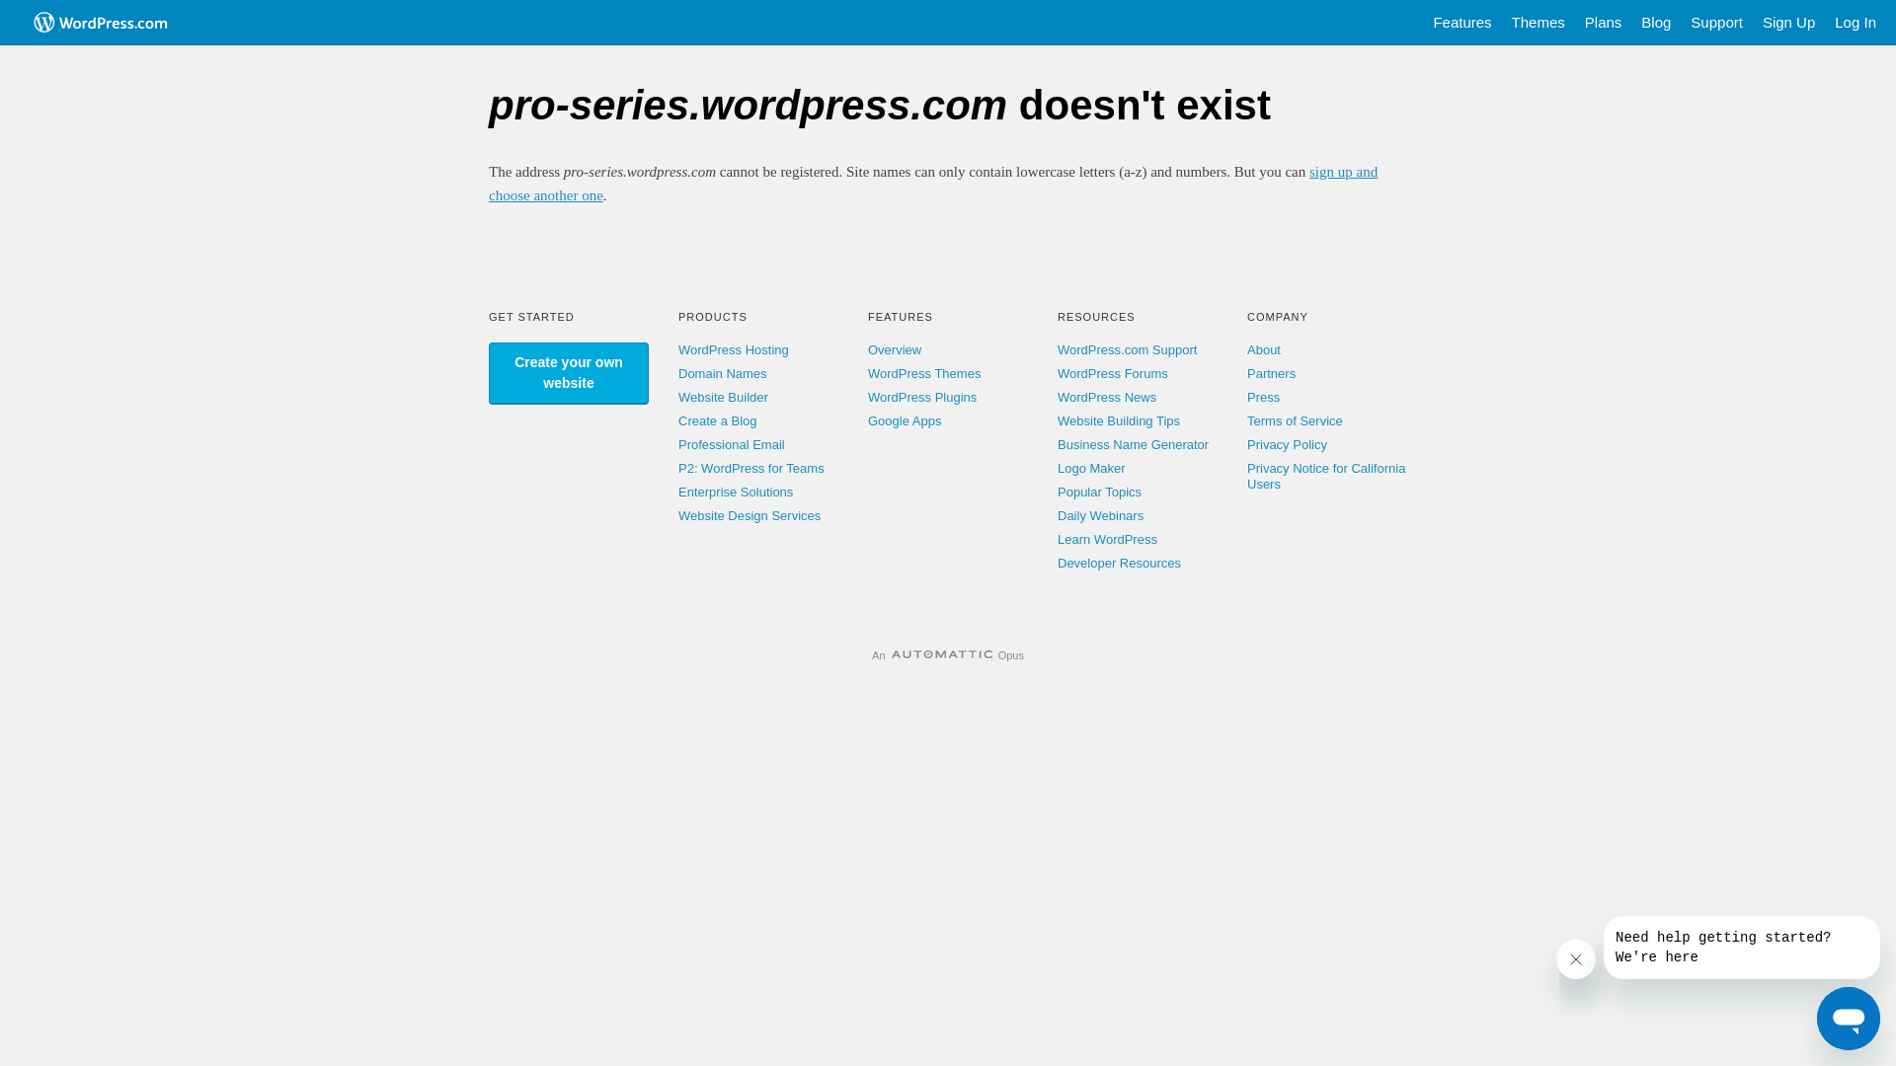 This screenshot has width=1896, height=1066. What do you see at coordinates (1604, 23) in the screenshot?
I see `Plans` at bounding box center [1604, 23].